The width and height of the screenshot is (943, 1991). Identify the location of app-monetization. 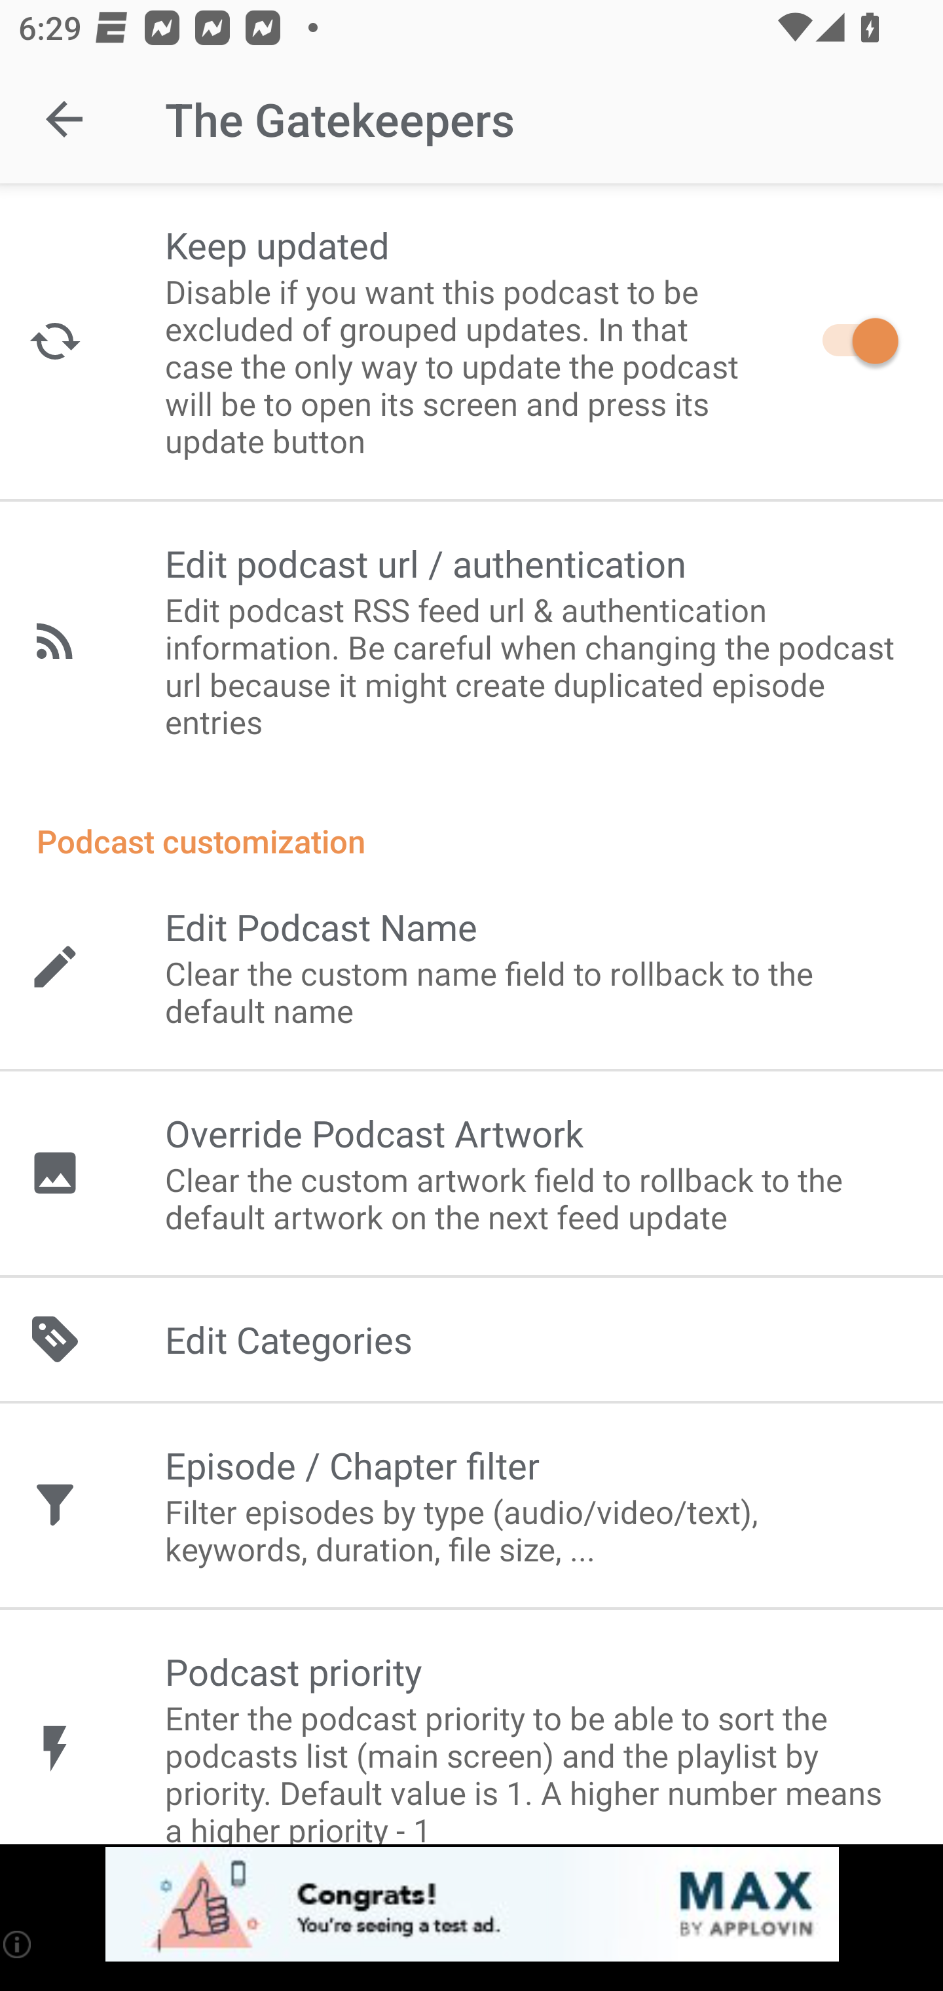
(471, 1905).